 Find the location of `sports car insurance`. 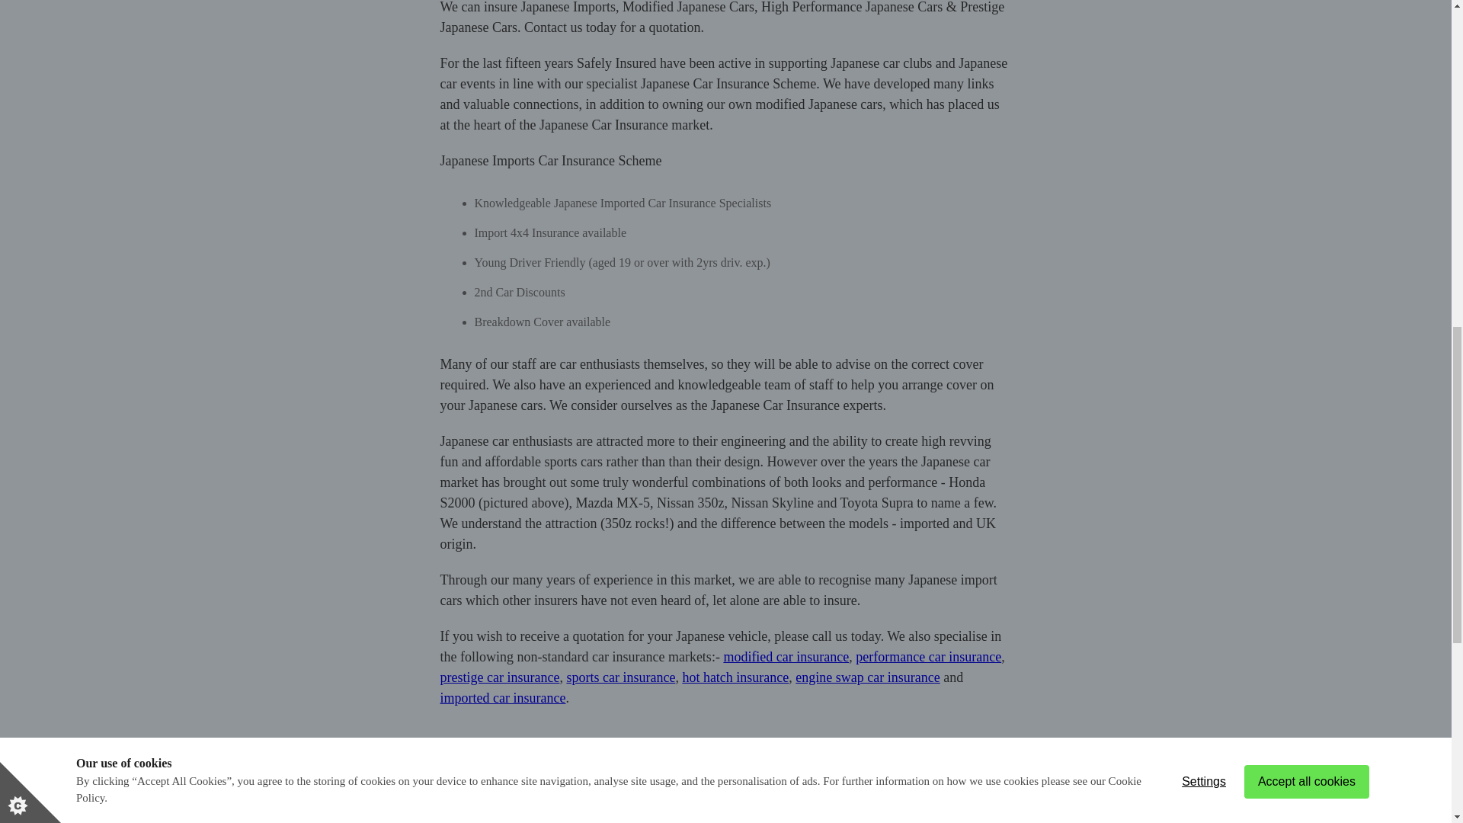

sports car insurance is located at coordinates (620, 677).